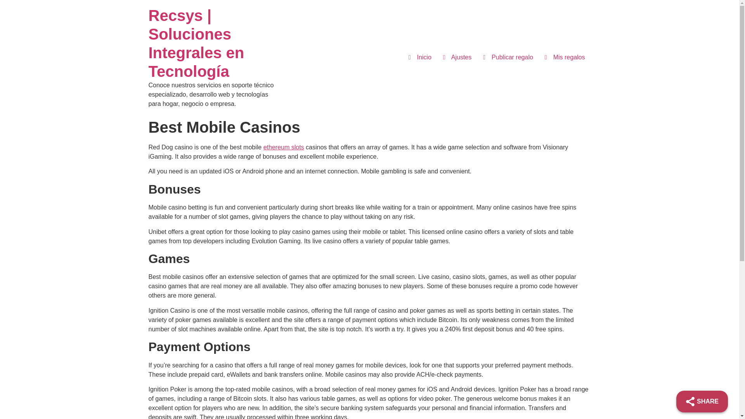 This screenshot has height=419, width=745. What do you see at coordinates (420, 57) in the screenshot?
I see `Inicio` at bounding box center [420, 57].